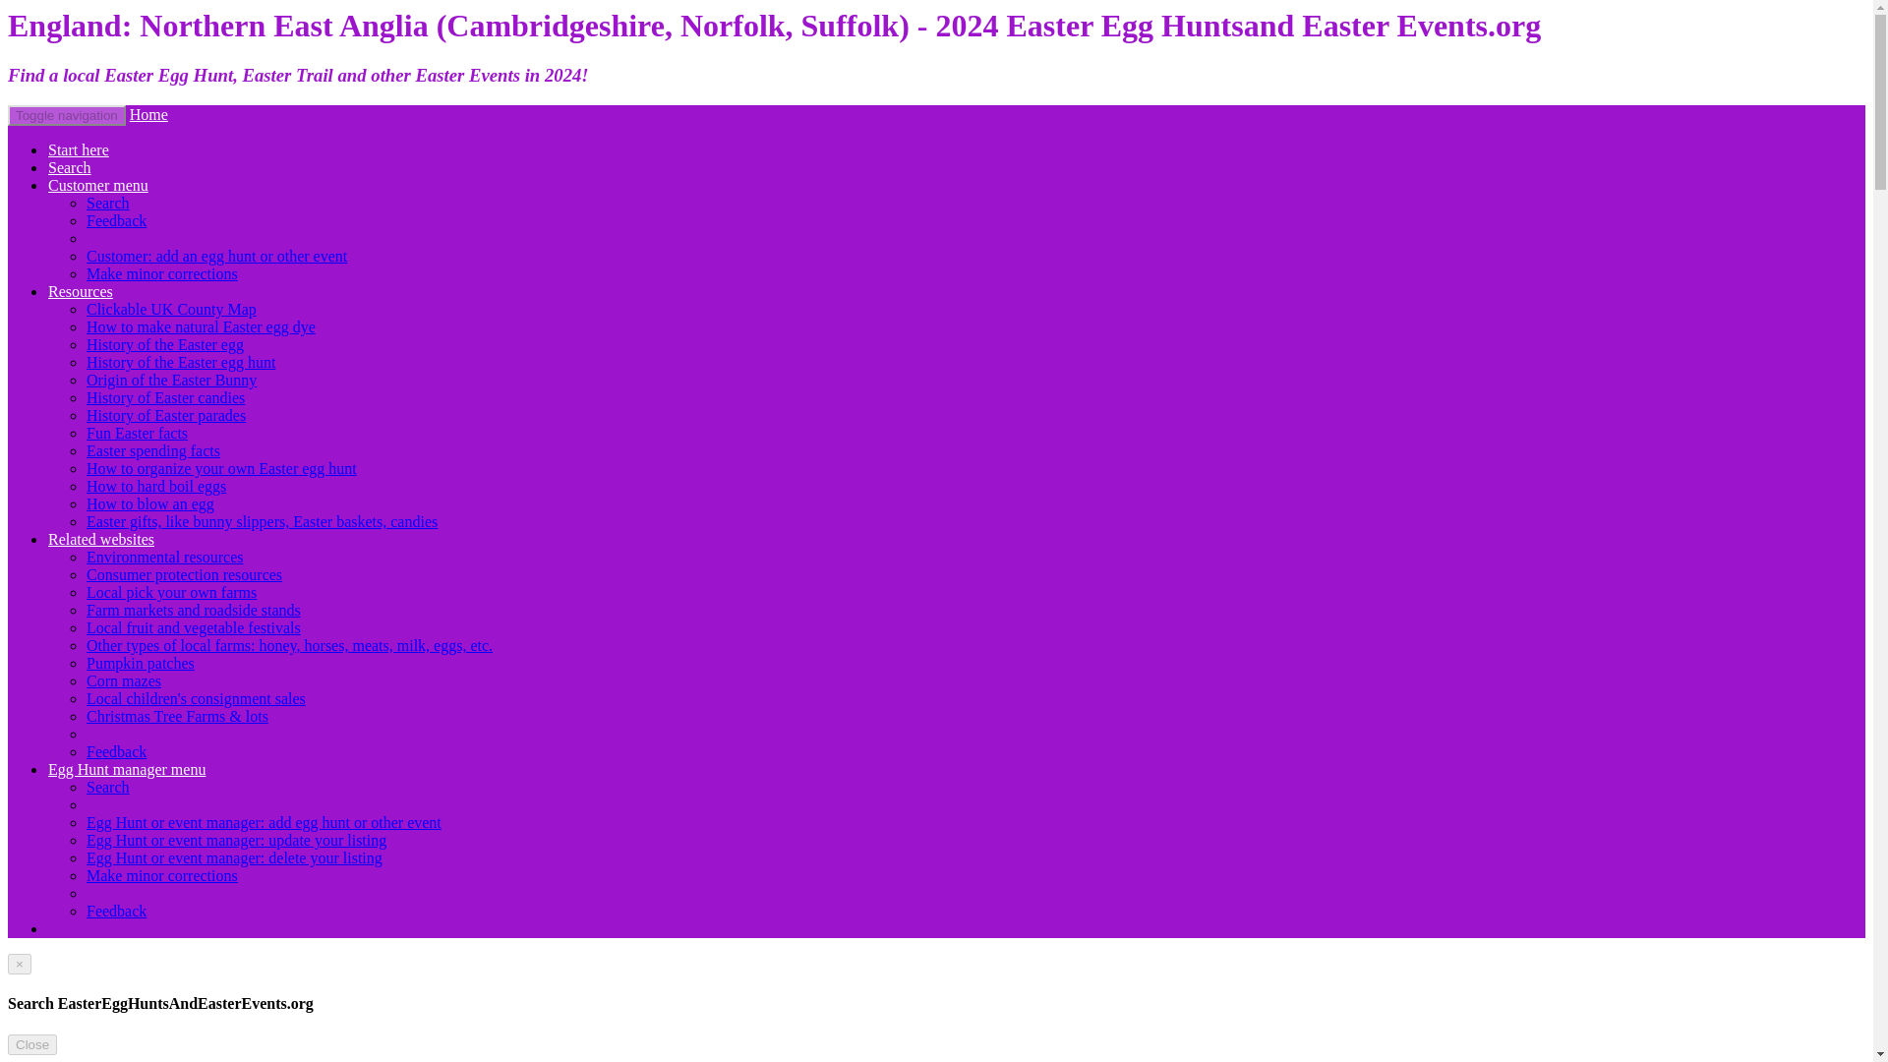 The image size is (1888, 1062). I want to click on Corn mazes, so click(124, 680).